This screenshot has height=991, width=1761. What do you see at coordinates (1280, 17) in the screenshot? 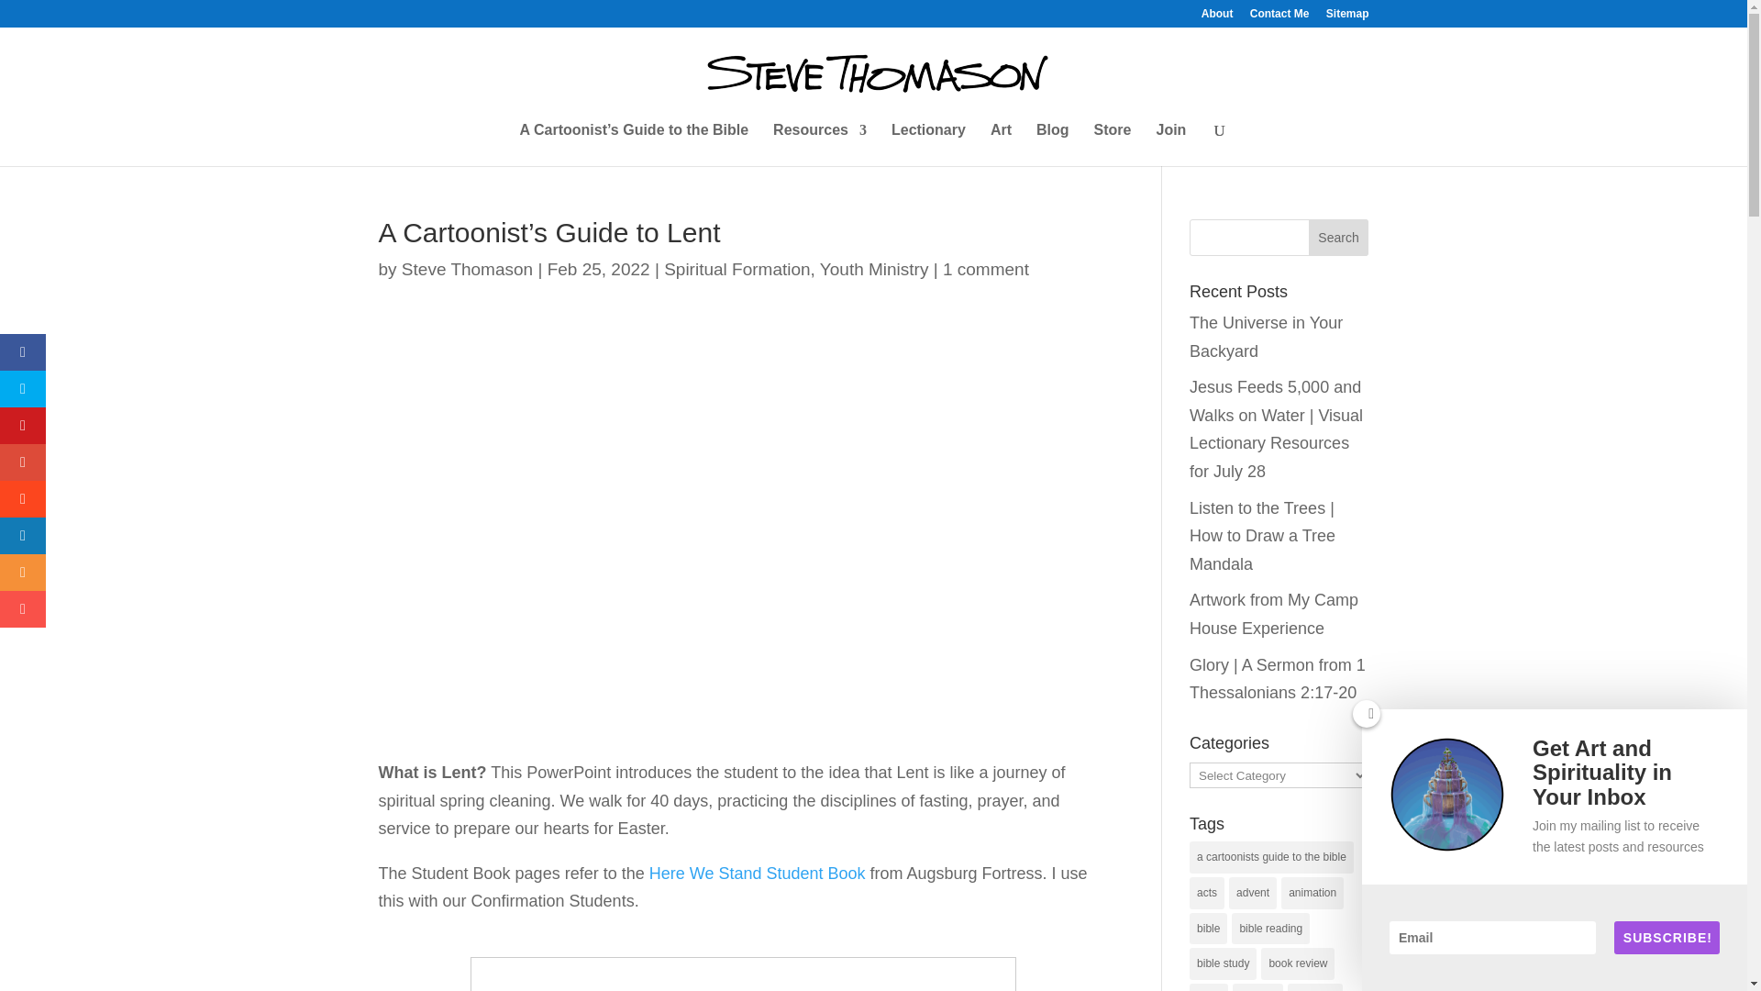
I see `Contact Me` at bounding box center [1280, 17].